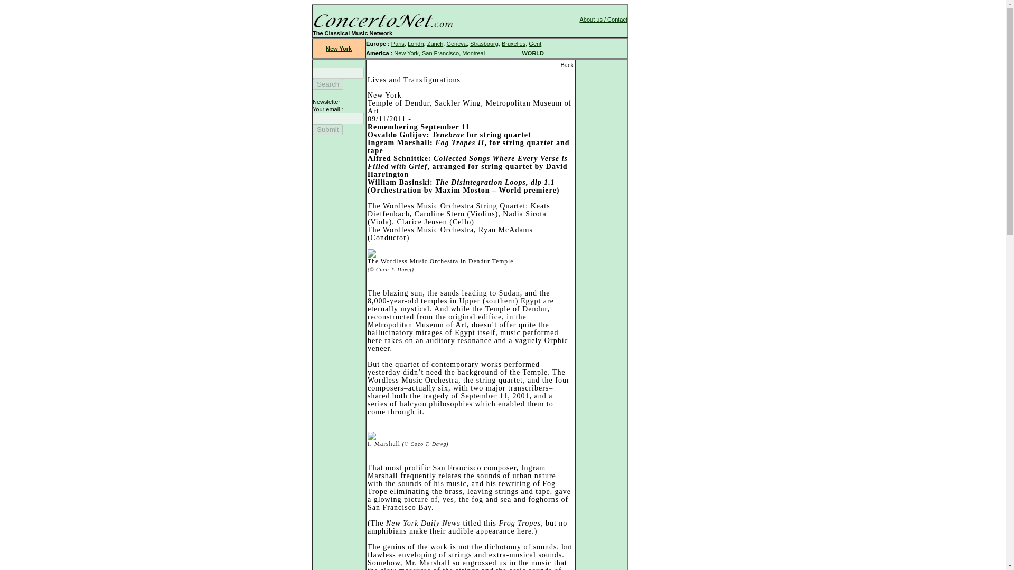 The height and width of the screenshot is (570, 1014). Describe the element at coordinates (532, 53) in the screenshot. I see `WORLD` at that location.